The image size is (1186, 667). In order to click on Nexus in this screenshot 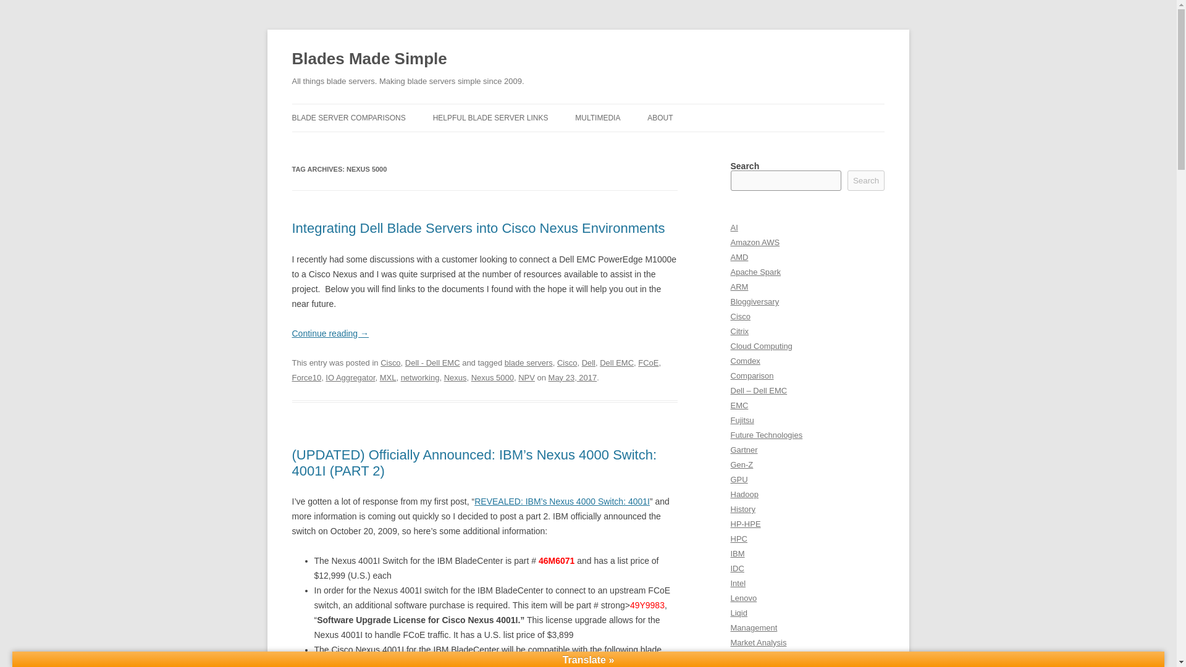, I will do `click(455, 377)`.